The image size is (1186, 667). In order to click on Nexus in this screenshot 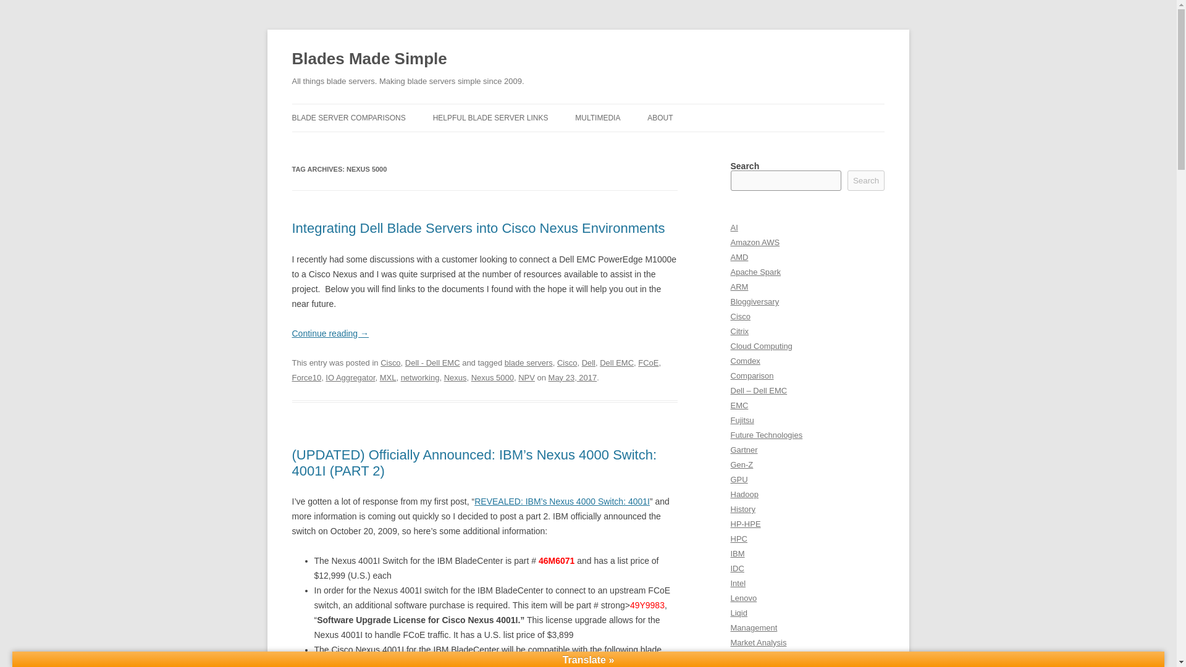, I will do `click(455, 377)`.